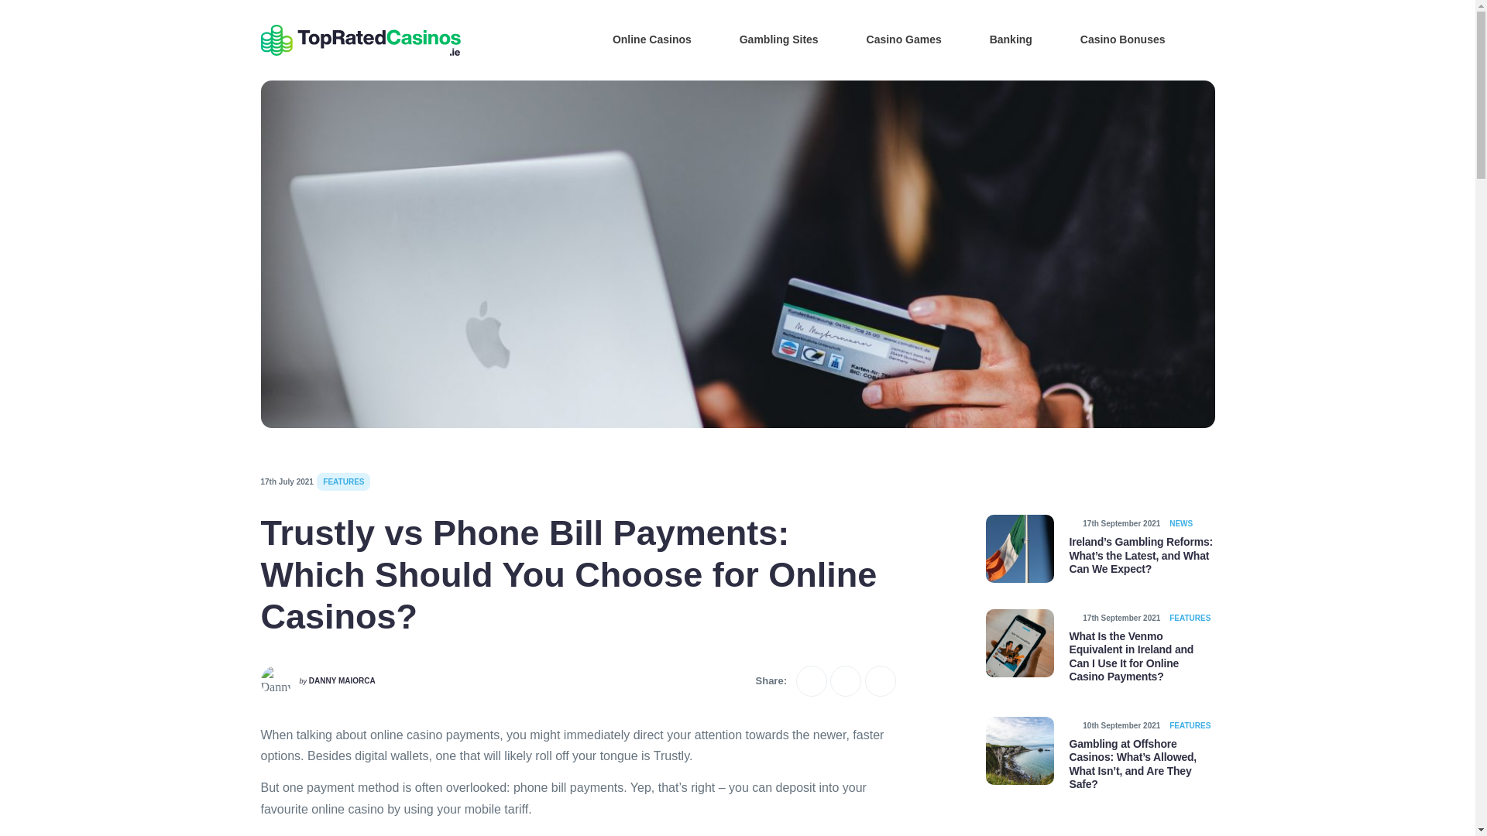 Image resolution: width=1487 pixels, height=836 pixels. I want to click on Banking, so click(999, 39).